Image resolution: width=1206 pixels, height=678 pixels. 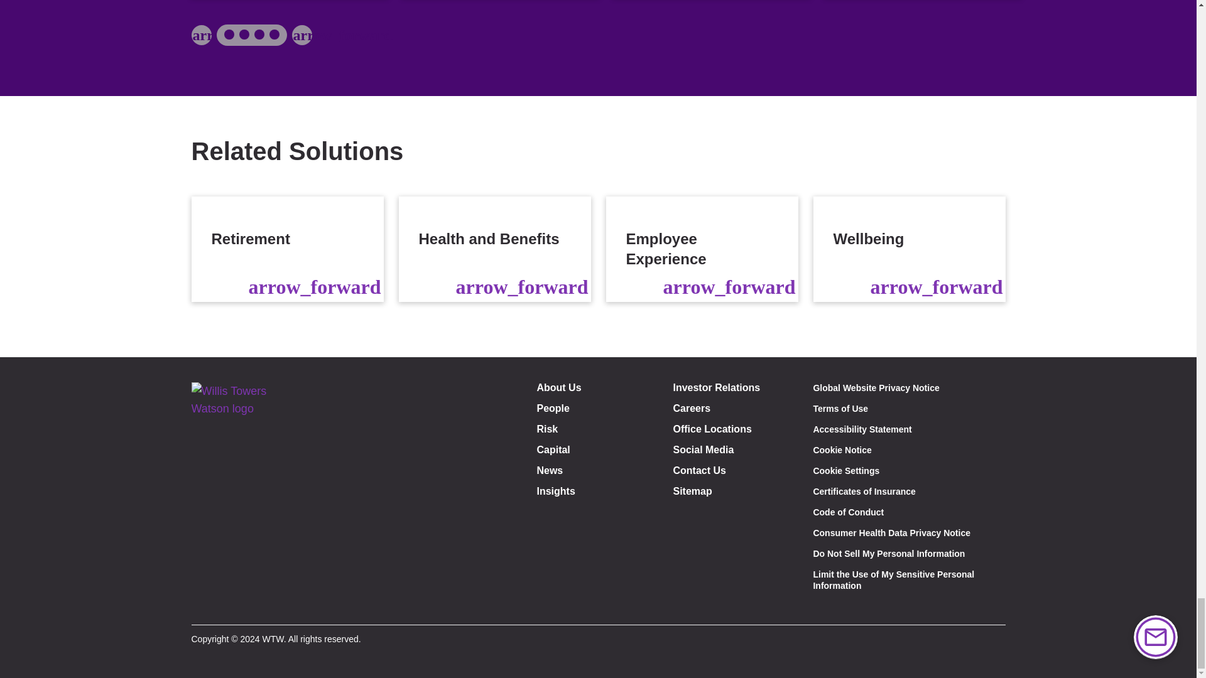 I want to click on Employee Experience, so click(x=701, y=249).